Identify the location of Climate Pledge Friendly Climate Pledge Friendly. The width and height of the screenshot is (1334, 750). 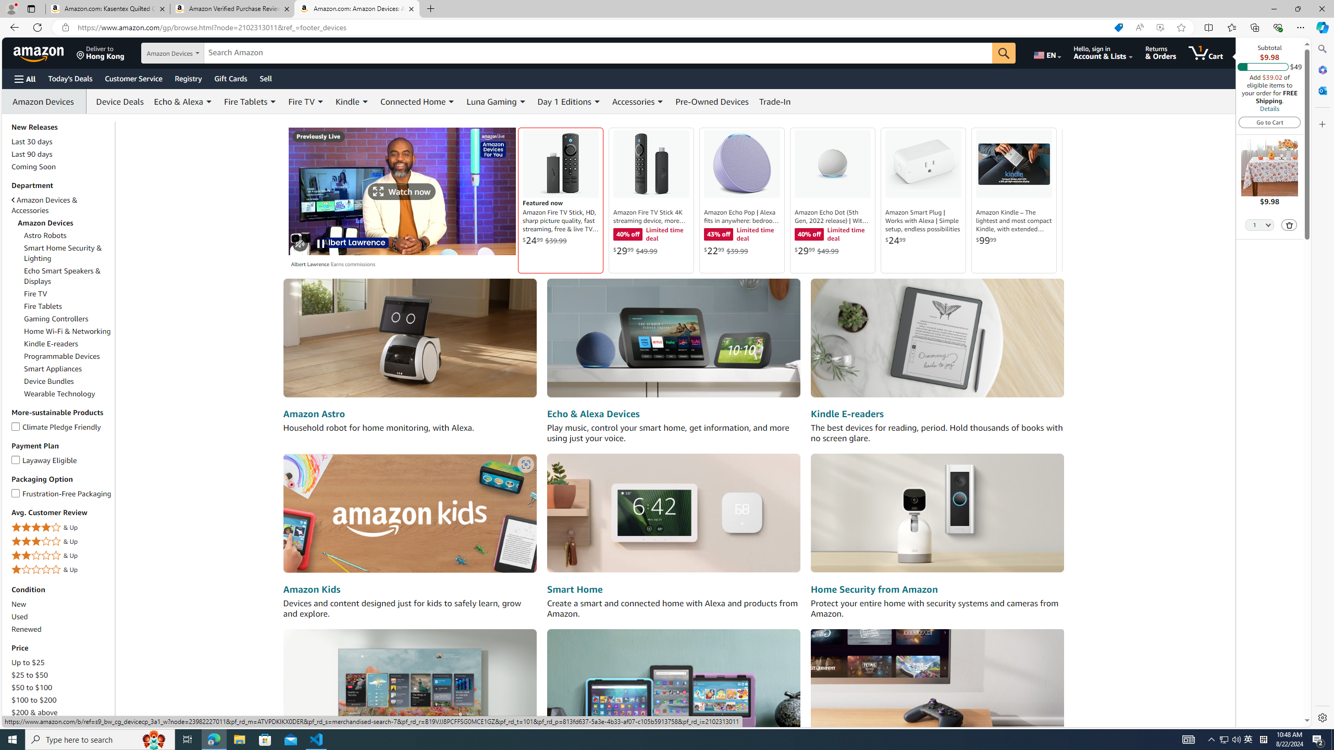
(56, 426).